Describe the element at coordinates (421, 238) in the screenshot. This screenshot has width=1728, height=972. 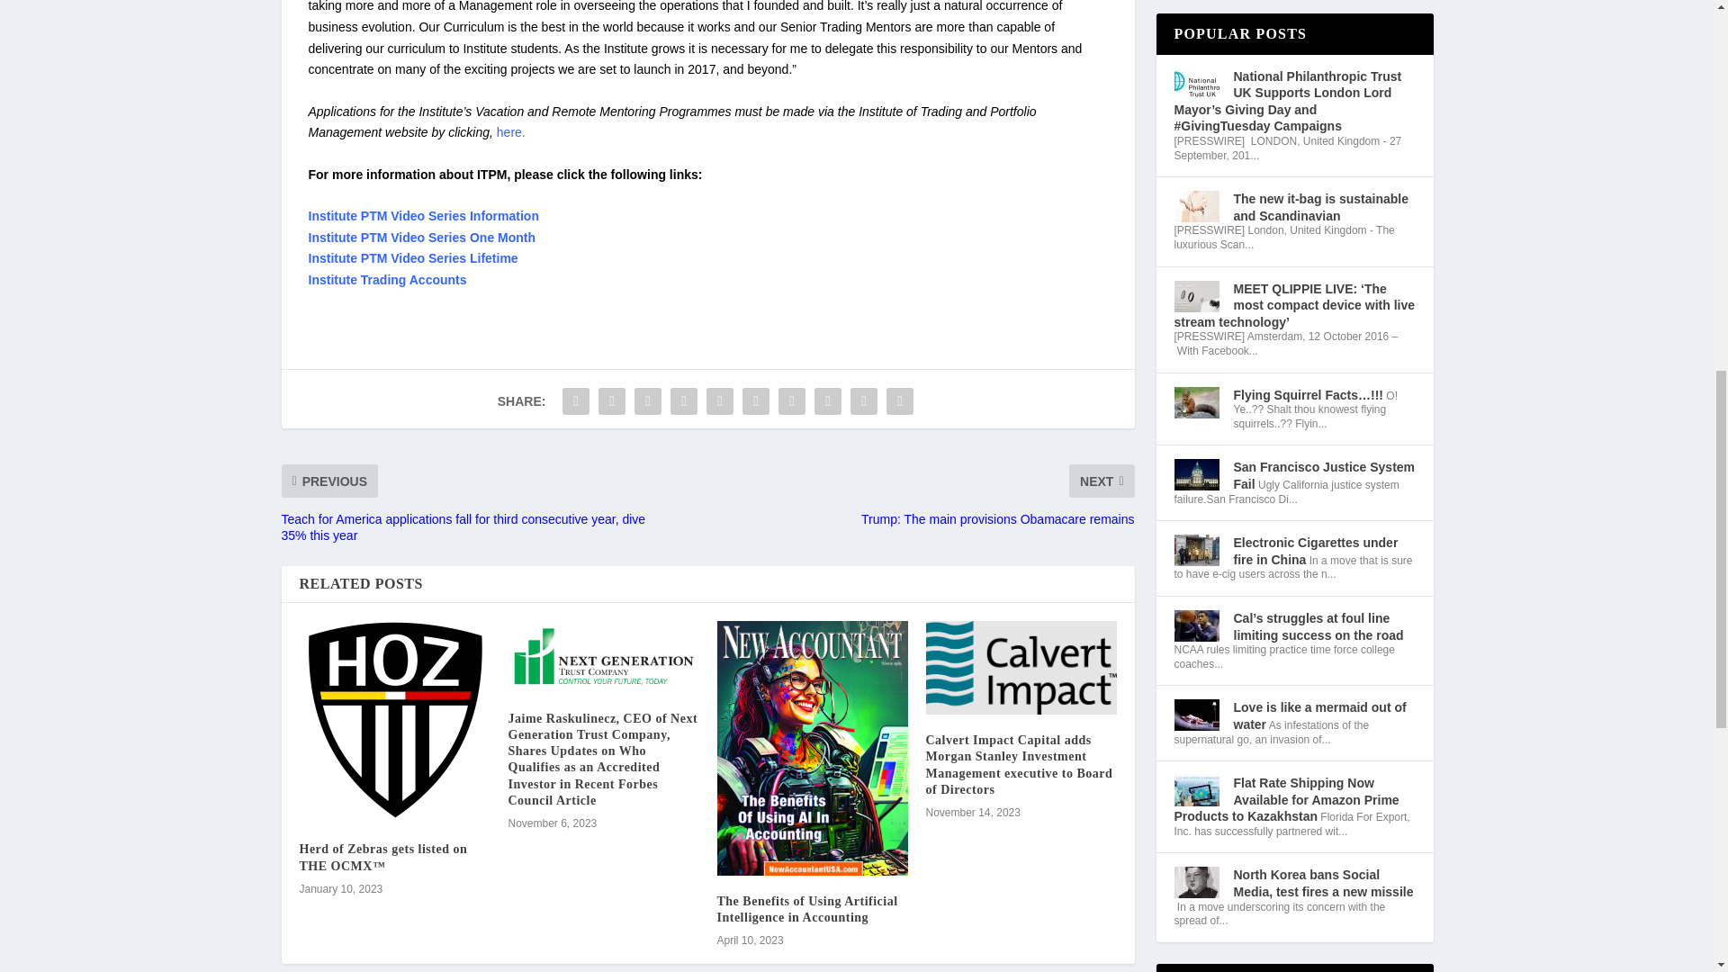
I see `Institute PTM Video Series One Month` at that location.